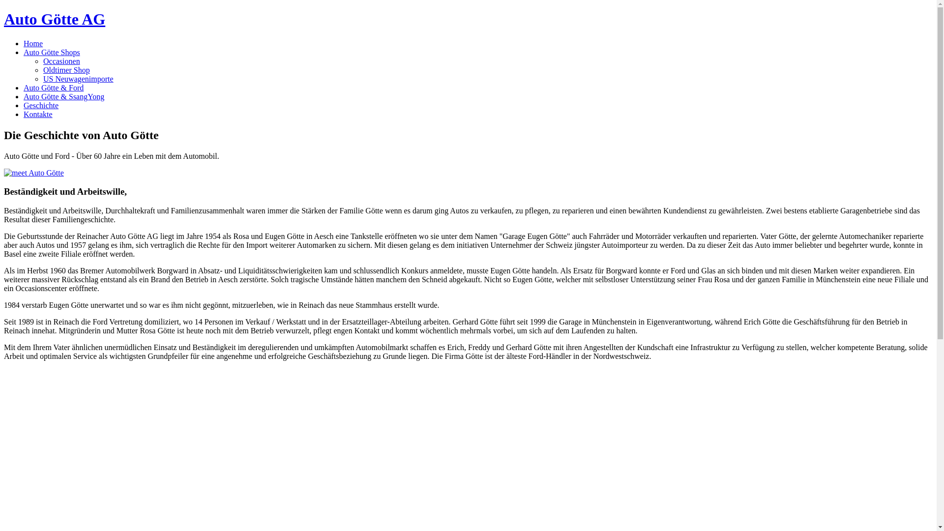 The width and height of the screenshot is (944, 531). Describe the element at coordinates (67, 70) in the screenshot. I see `Oldtimer Shop` at that location.